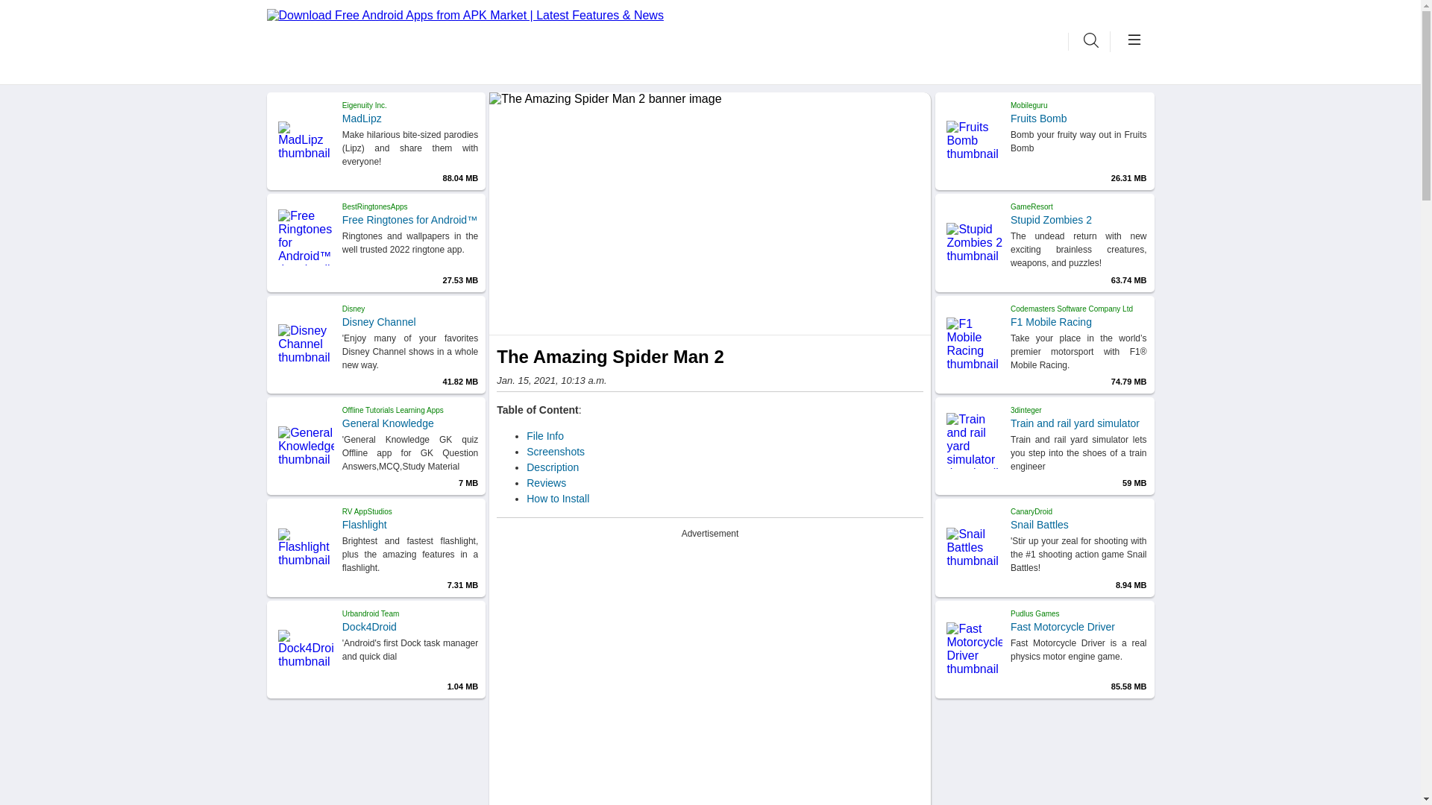  Describe the element at coordinates (1078, 524) in the screenshot. I see `Snail Battles` at that location.